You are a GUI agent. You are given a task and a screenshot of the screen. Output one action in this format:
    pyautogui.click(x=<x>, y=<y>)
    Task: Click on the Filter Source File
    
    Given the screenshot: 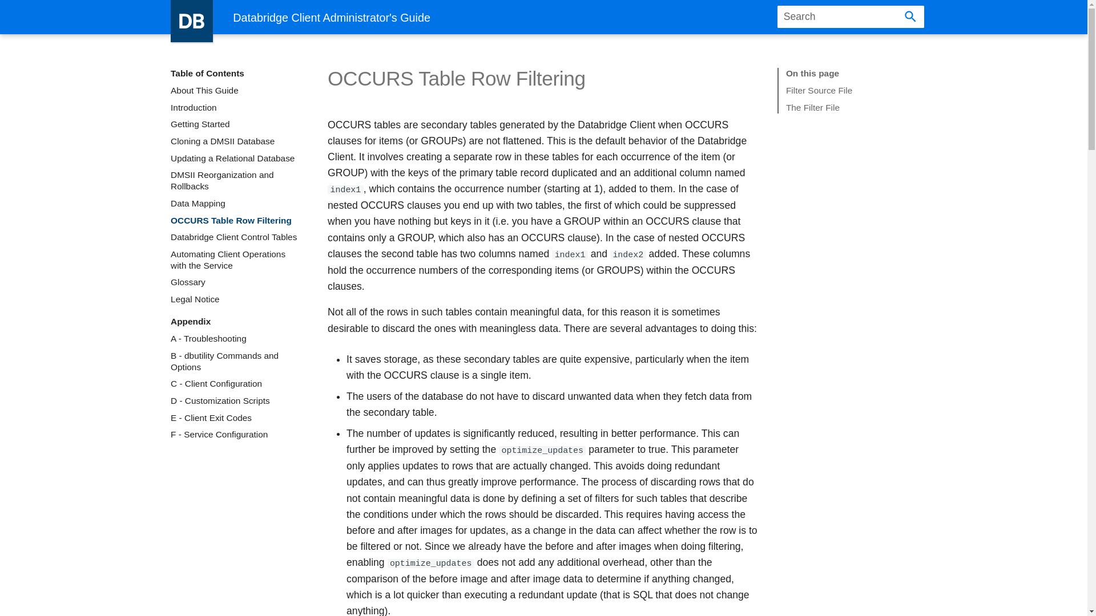 What is the action you would take?
    pyautogui.click(x=851, y=90)
    